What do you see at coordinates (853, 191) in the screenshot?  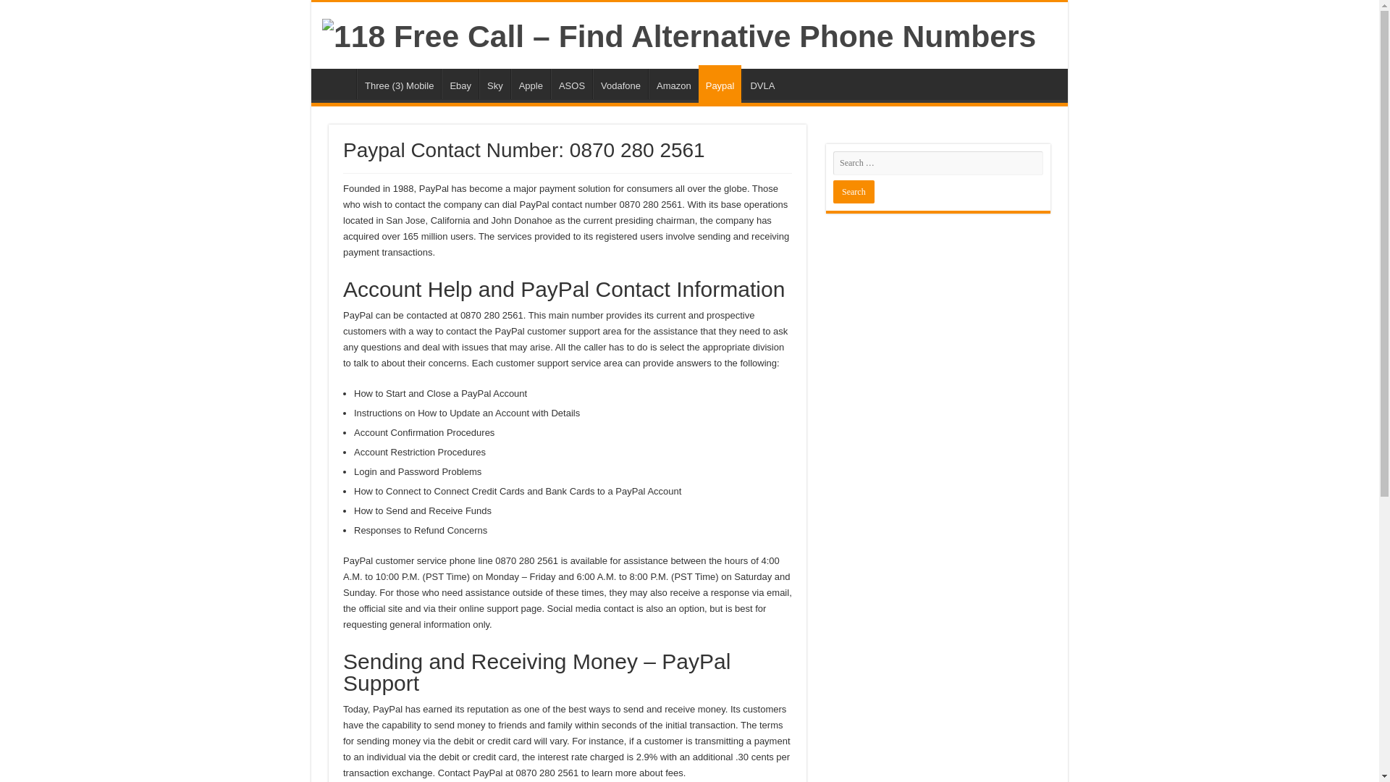 I see `Search` at bounding box center [853, 191].